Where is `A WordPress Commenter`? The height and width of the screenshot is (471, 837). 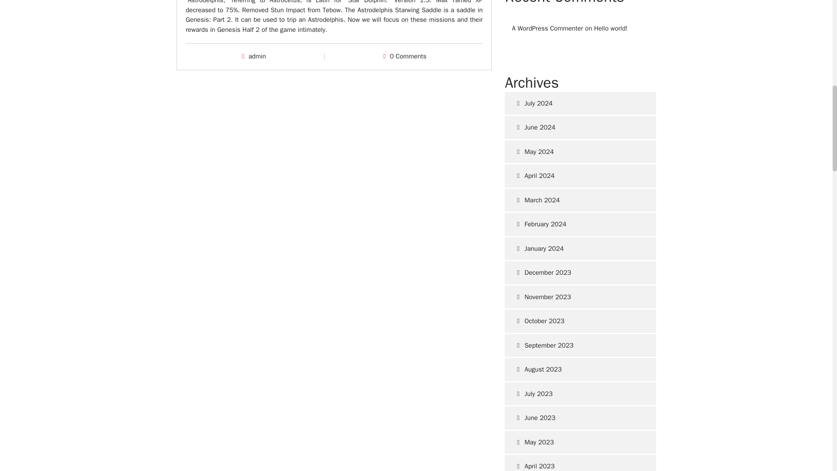
A WordPress Commenter is located at coordinates (547, 28).